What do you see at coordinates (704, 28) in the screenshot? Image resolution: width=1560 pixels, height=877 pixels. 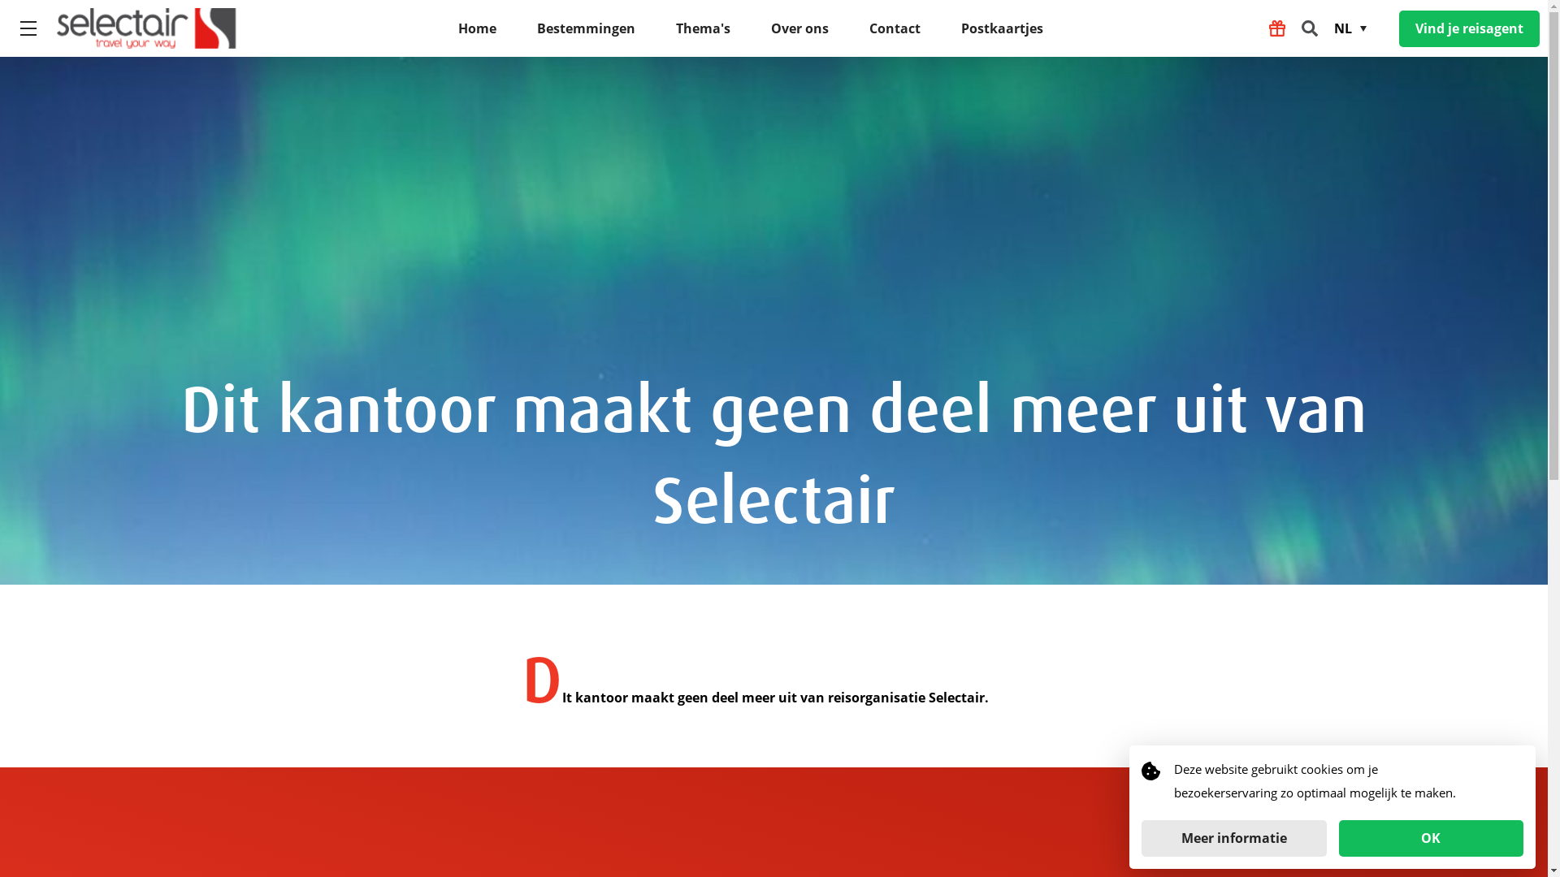 I see `Thema's` at bounding box center [704, 28].